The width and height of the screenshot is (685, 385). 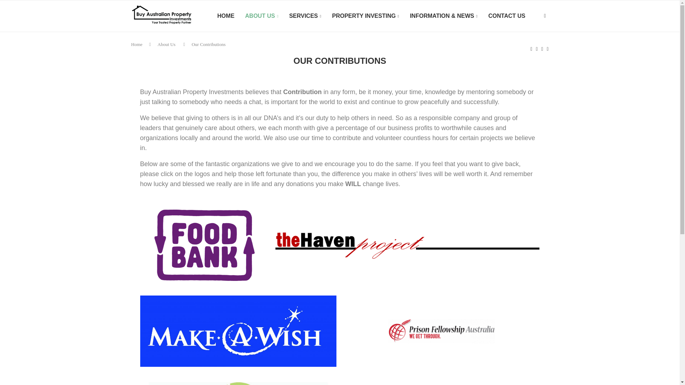 What do you see at coordinates (366, 16) in the screenshot?
I see `PROPERTY INVESTING` at bounding box center [366, 16].